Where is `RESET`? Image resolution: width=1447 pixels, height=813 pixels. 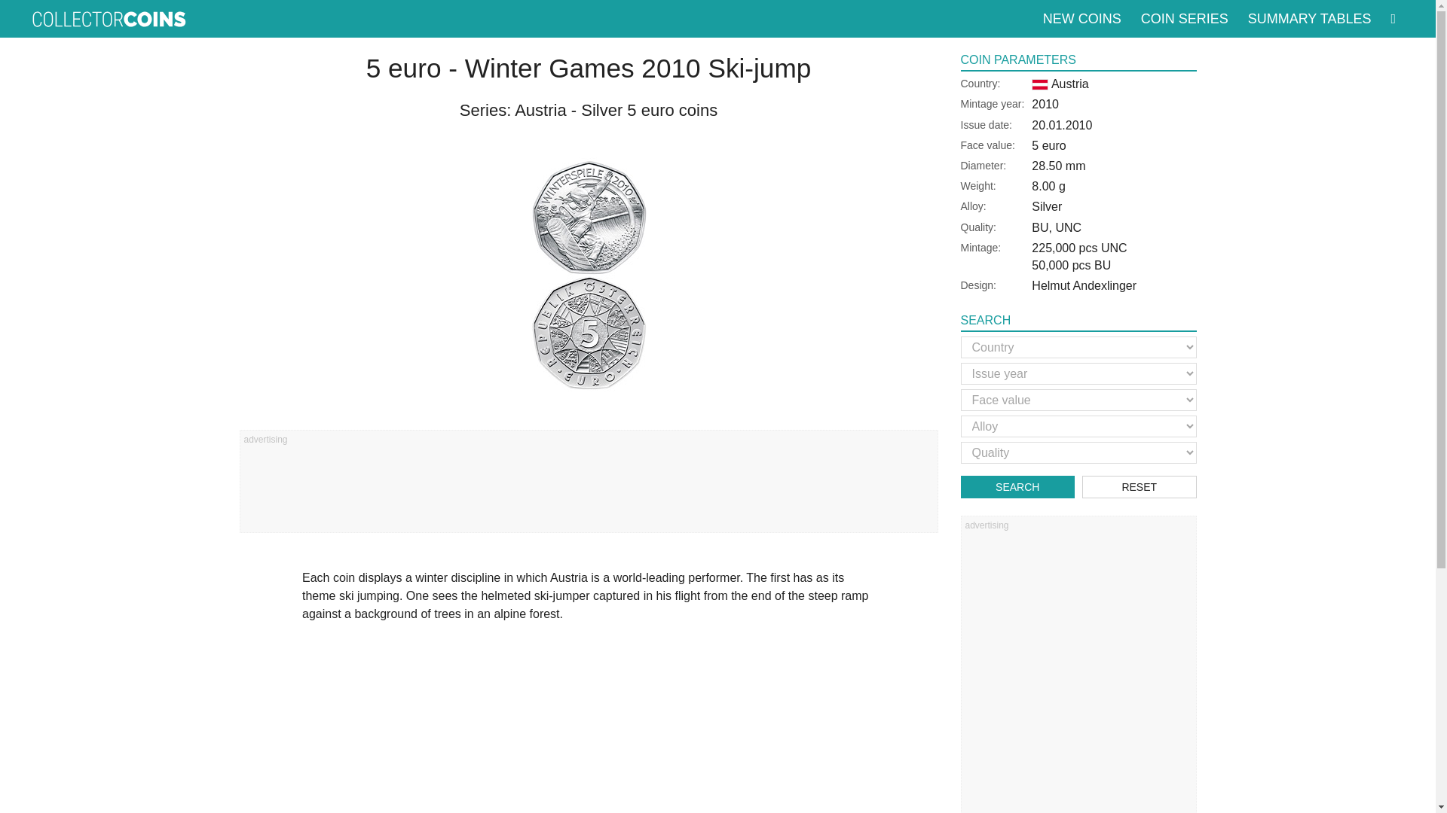
RESET is located at coordinates (1140, 486).